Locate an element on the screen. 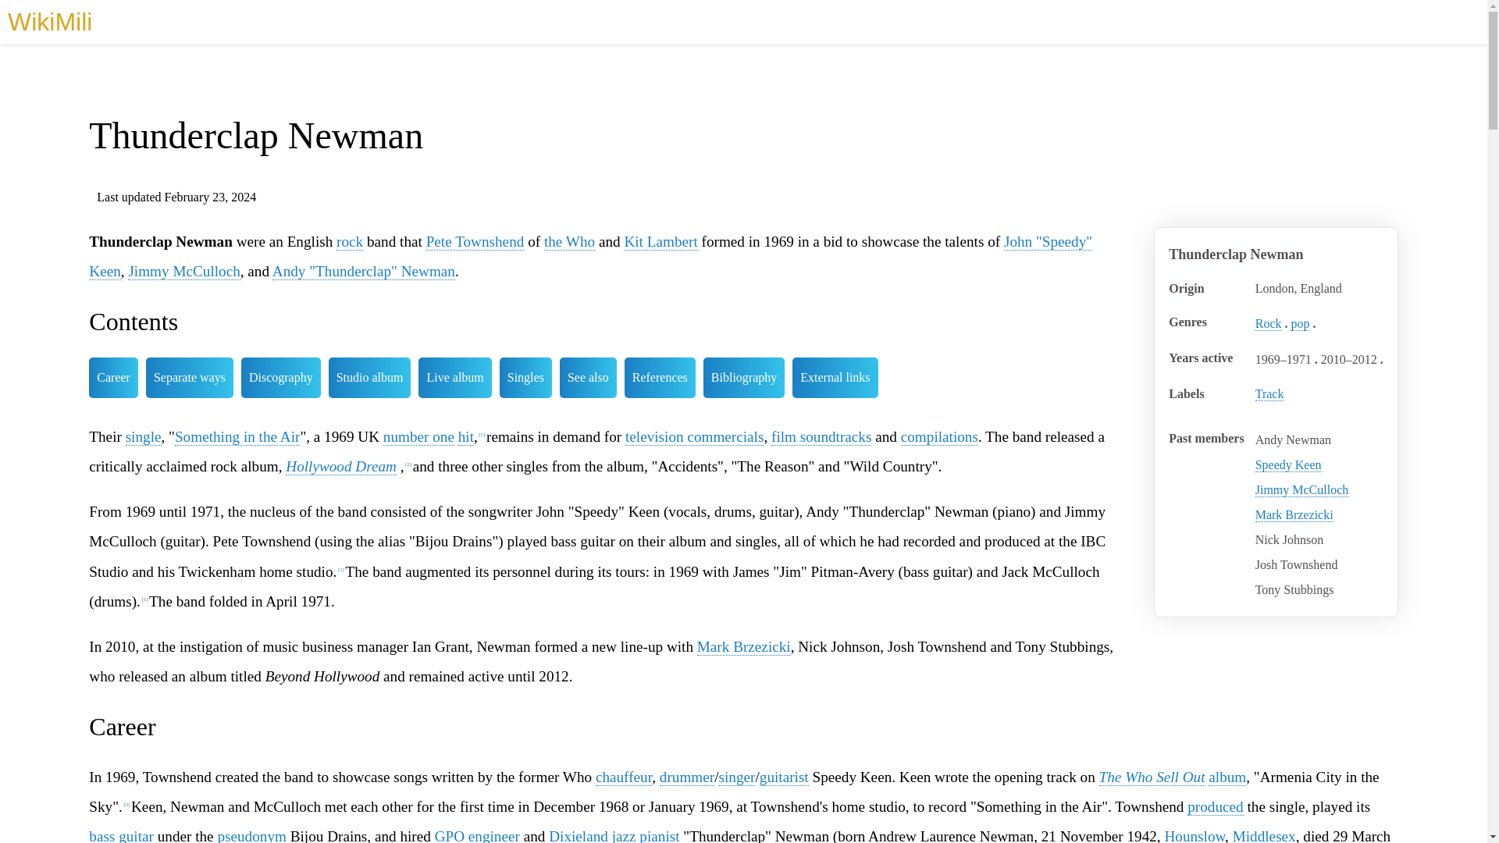  Rock is located at coordinates (1268, 324).